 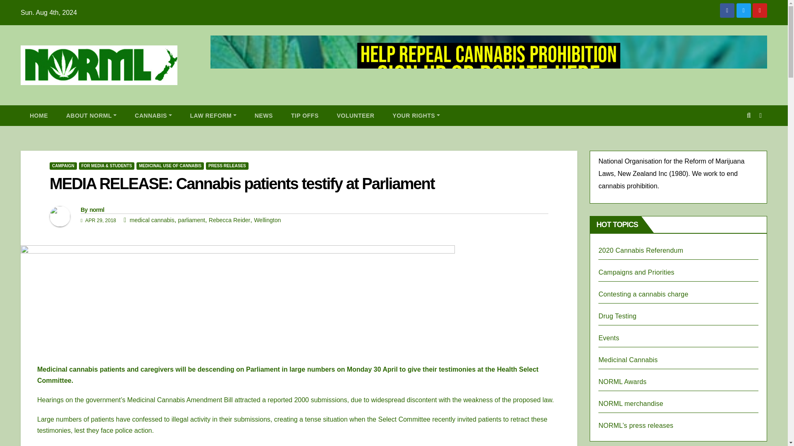 I want to click on HOME, so click(x=39, y=115).